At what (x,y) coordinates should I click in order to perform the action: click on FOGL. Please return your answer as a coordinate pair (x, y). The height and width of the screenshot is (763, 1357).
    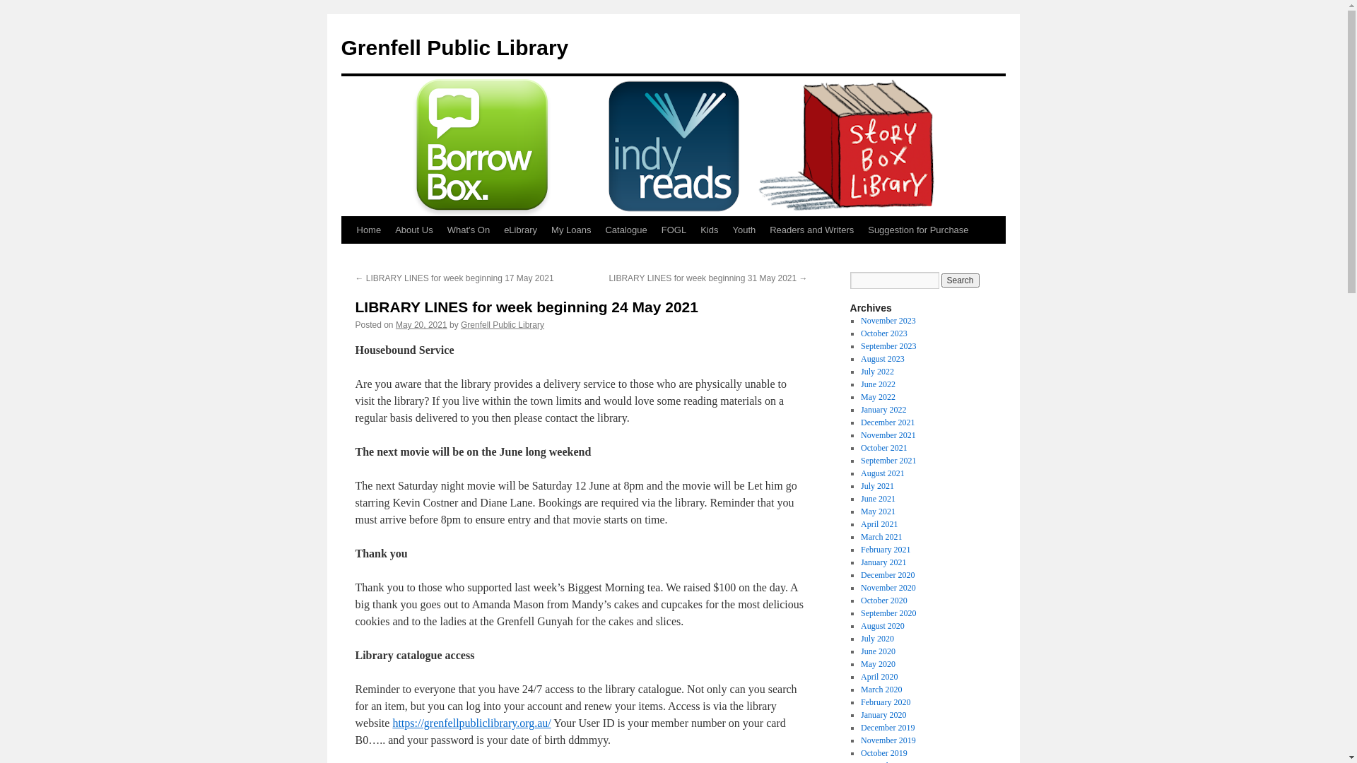
    Looking at the image, I should click on (674, 230).